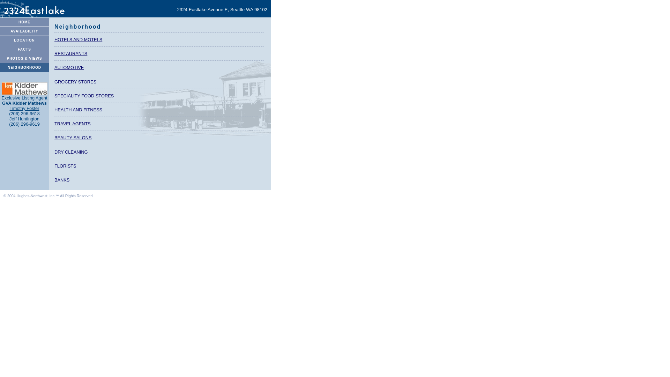  Describe the element at coordinates (159, 180) in the screenshot. I see `BANKS` at that location.